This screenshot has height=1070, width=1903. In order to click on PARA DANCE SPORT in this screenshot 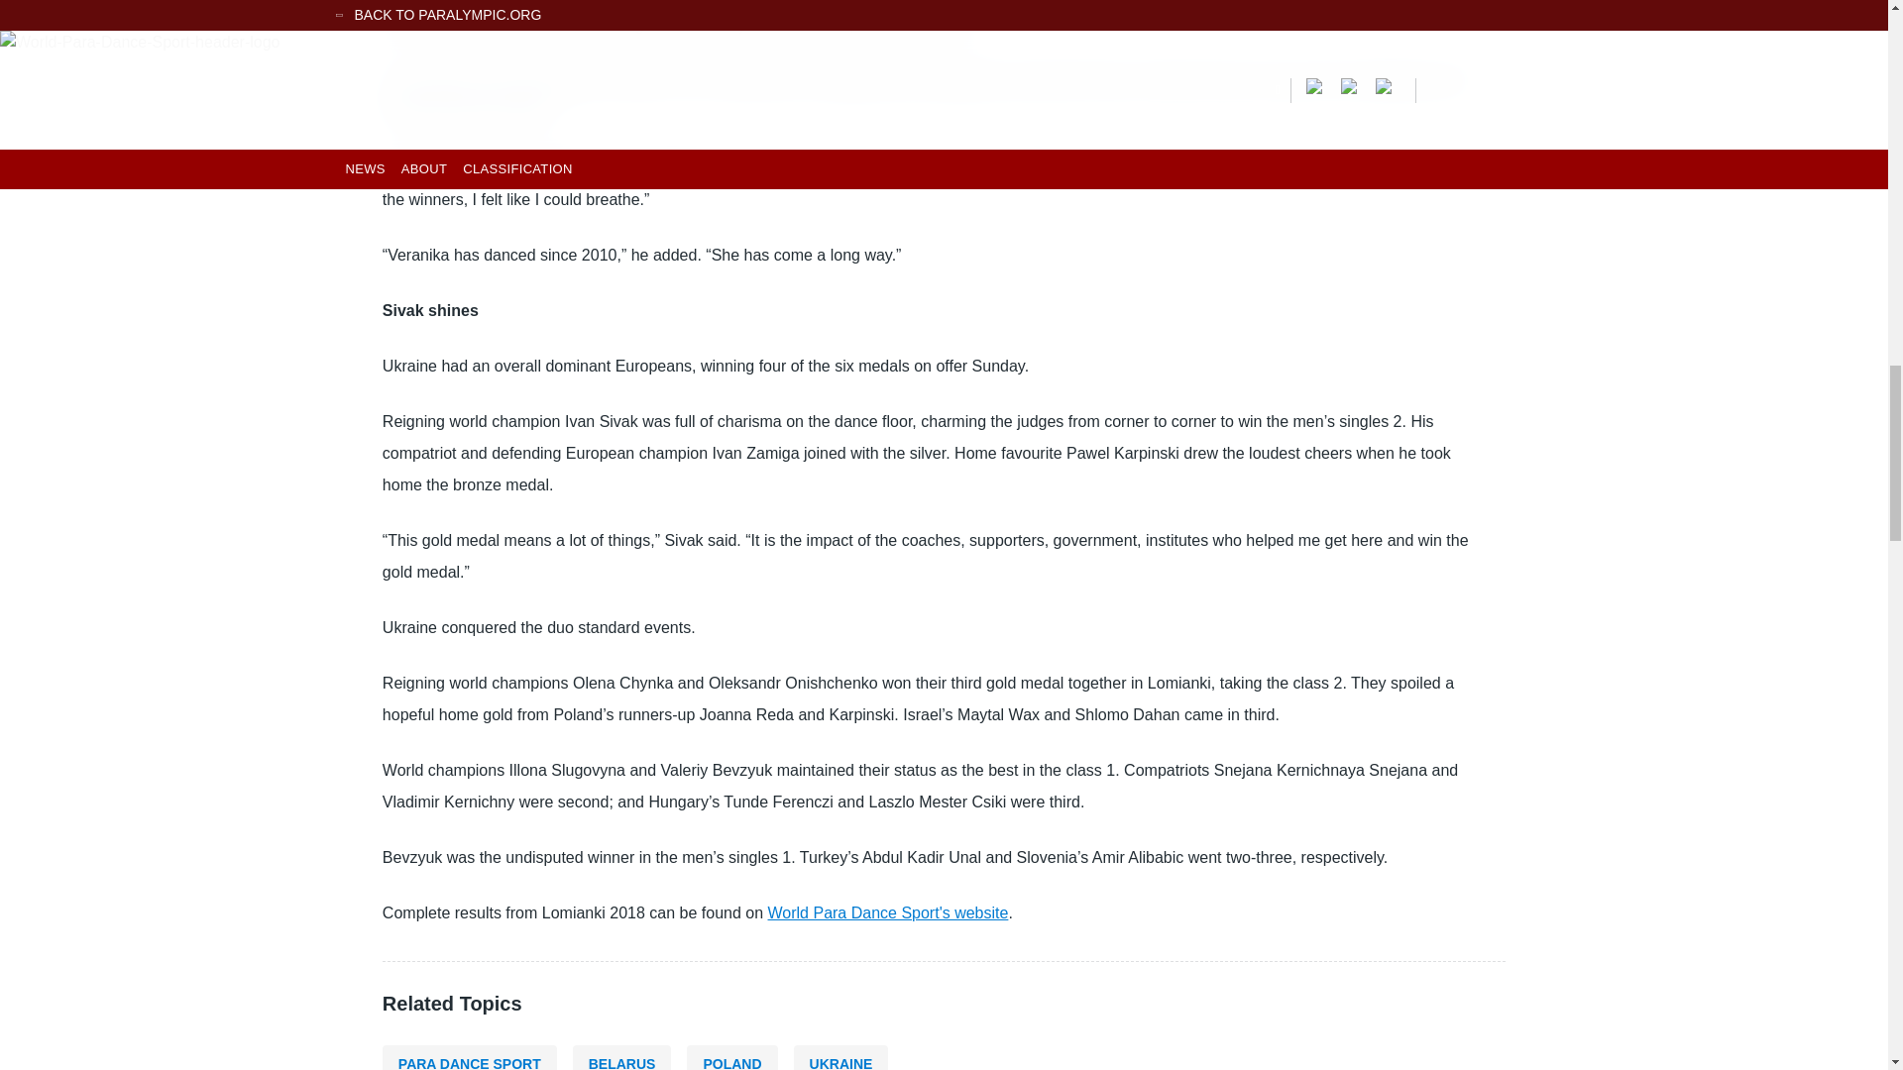, I will do `click(470, 1058)`.